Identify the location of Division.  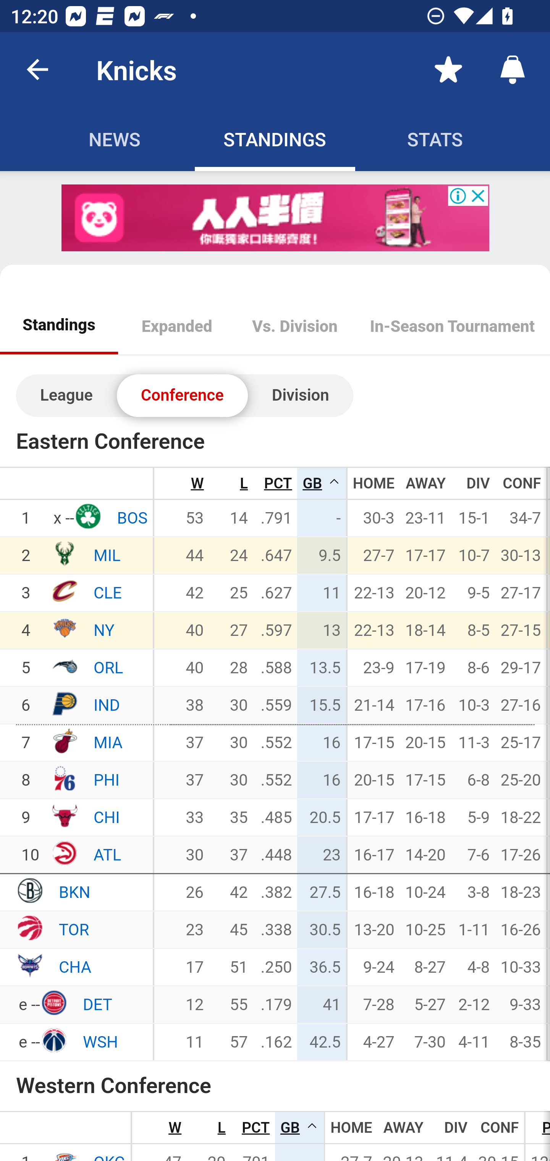
(300, 396).